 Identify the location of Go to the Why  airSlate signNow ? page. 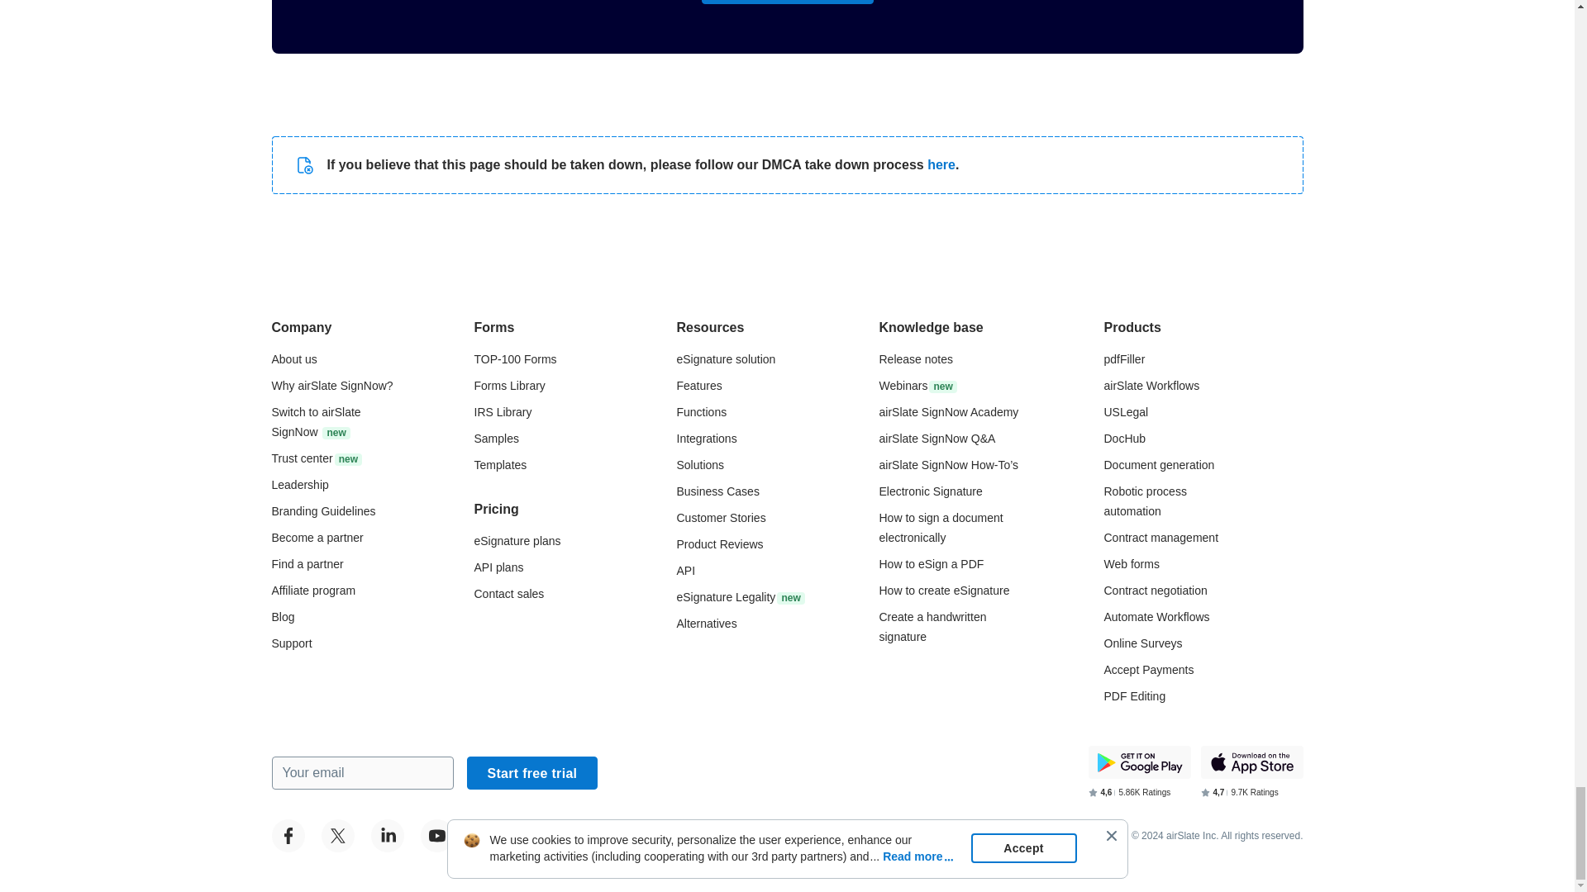
(331, 386).